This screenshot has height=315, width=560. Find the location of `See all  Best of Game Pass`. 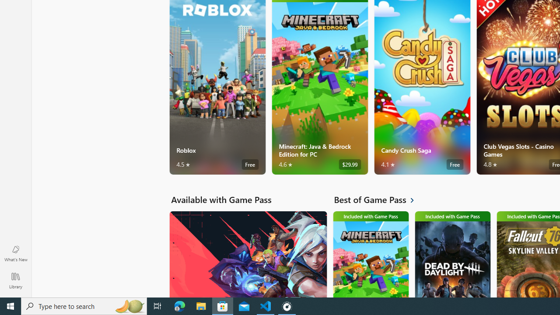

See all  Best of Game Pass is located at coordinates (379, 199).